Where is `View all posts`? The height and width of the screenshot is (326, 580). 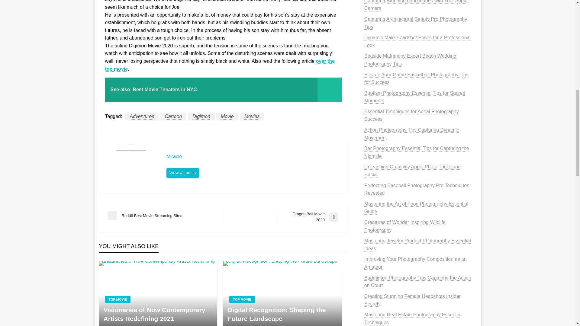
View all posts is located at coordinates (223, 89).